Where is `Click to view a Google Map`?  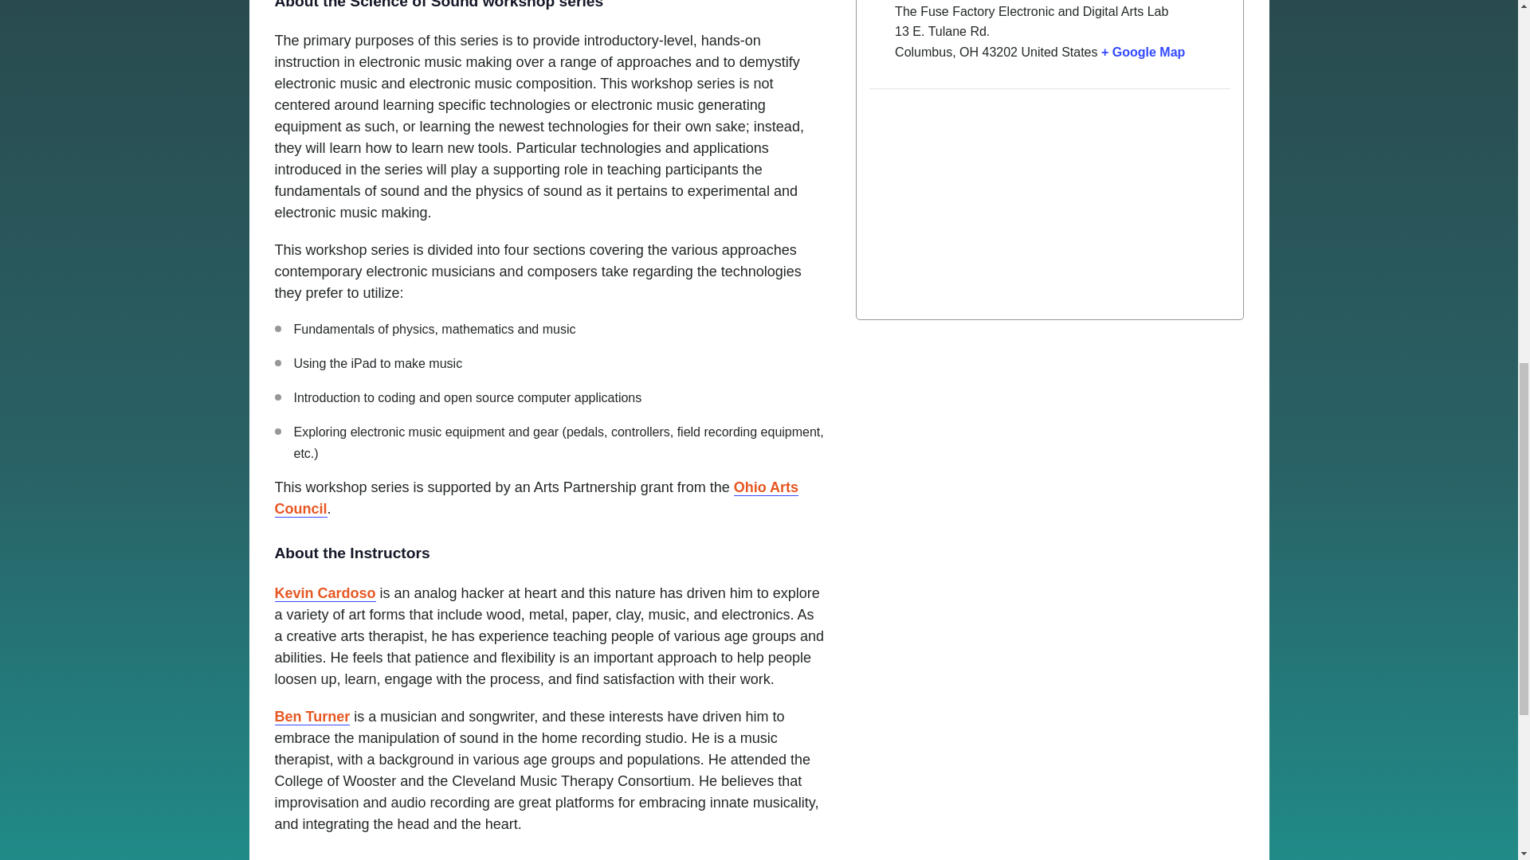
Click to view a Google Map is located at coordinates (1143, 53).